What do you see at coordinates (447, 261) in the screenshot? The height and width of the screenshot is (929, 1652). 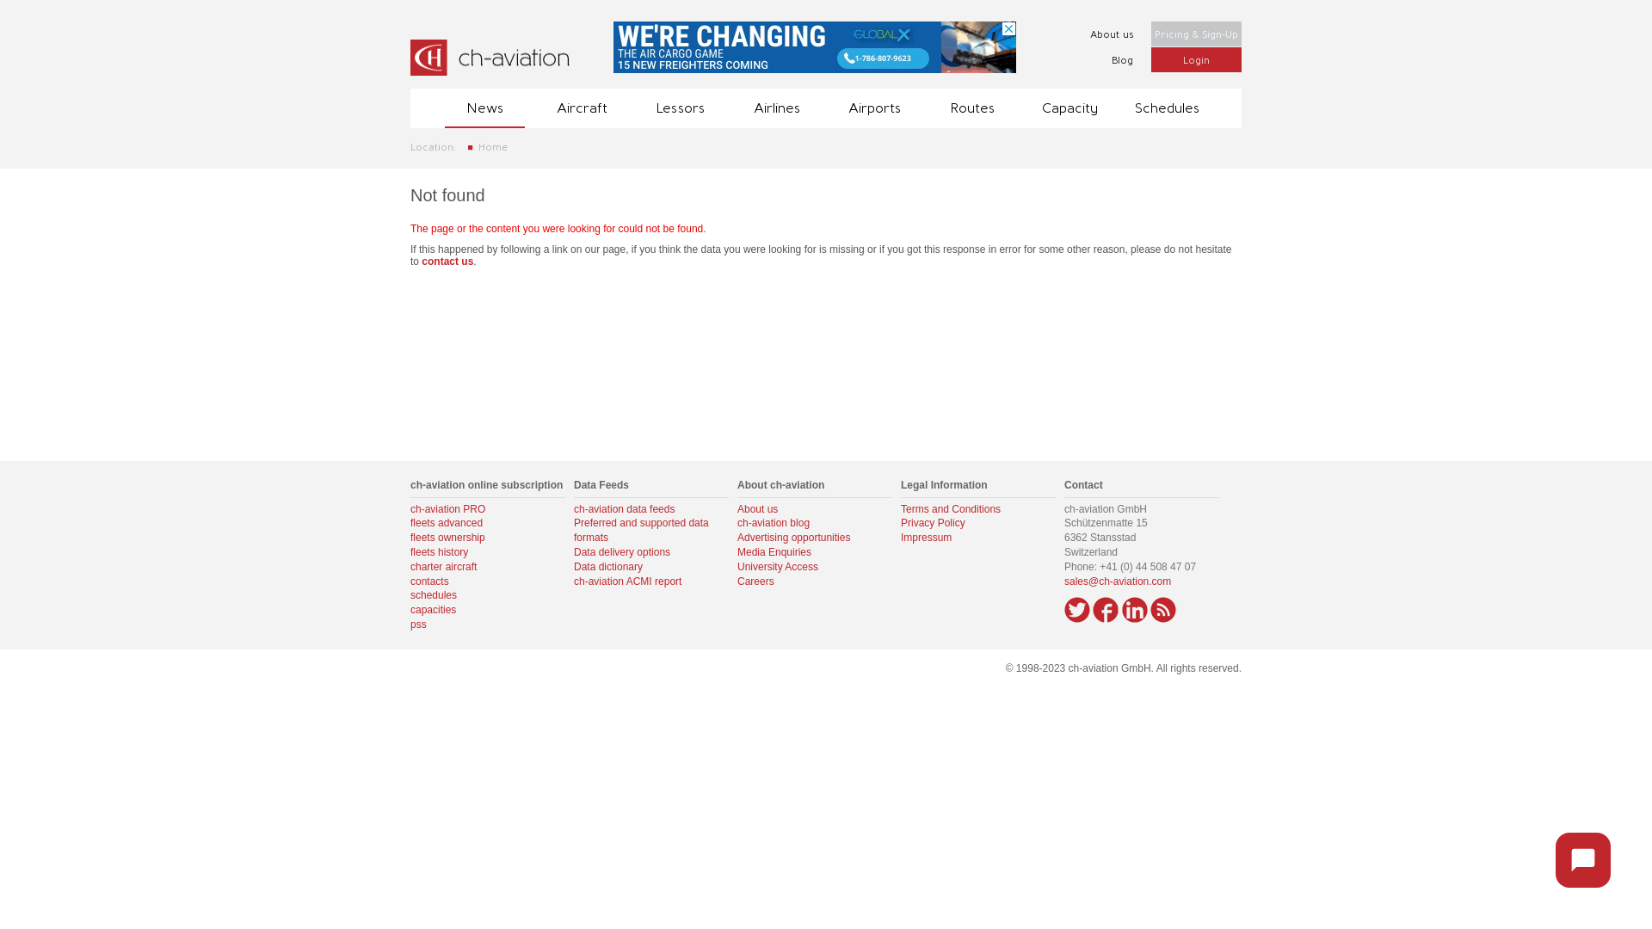 I see `contact us` at bounding box center [447, 261].